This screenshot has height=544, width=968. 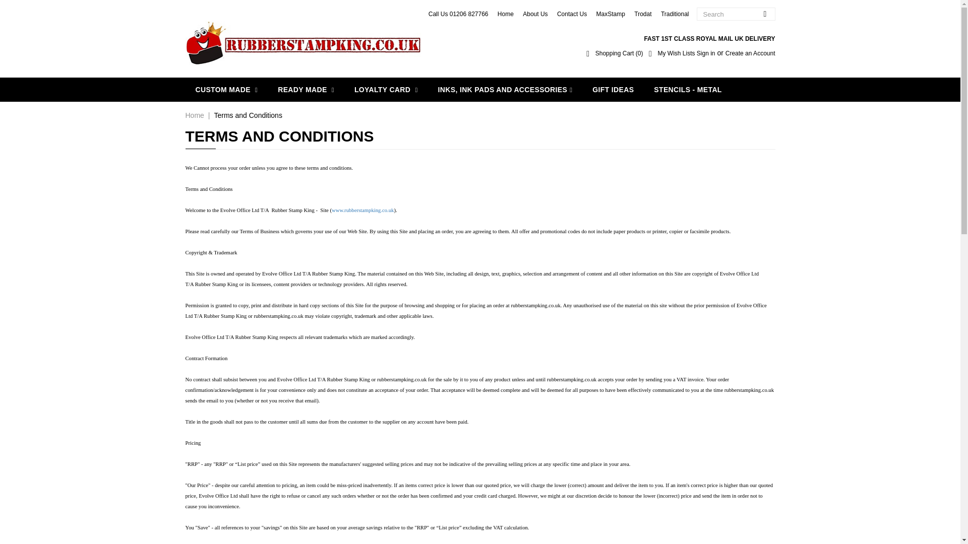 I want to click on Trodat, so click(x=642, y=14).